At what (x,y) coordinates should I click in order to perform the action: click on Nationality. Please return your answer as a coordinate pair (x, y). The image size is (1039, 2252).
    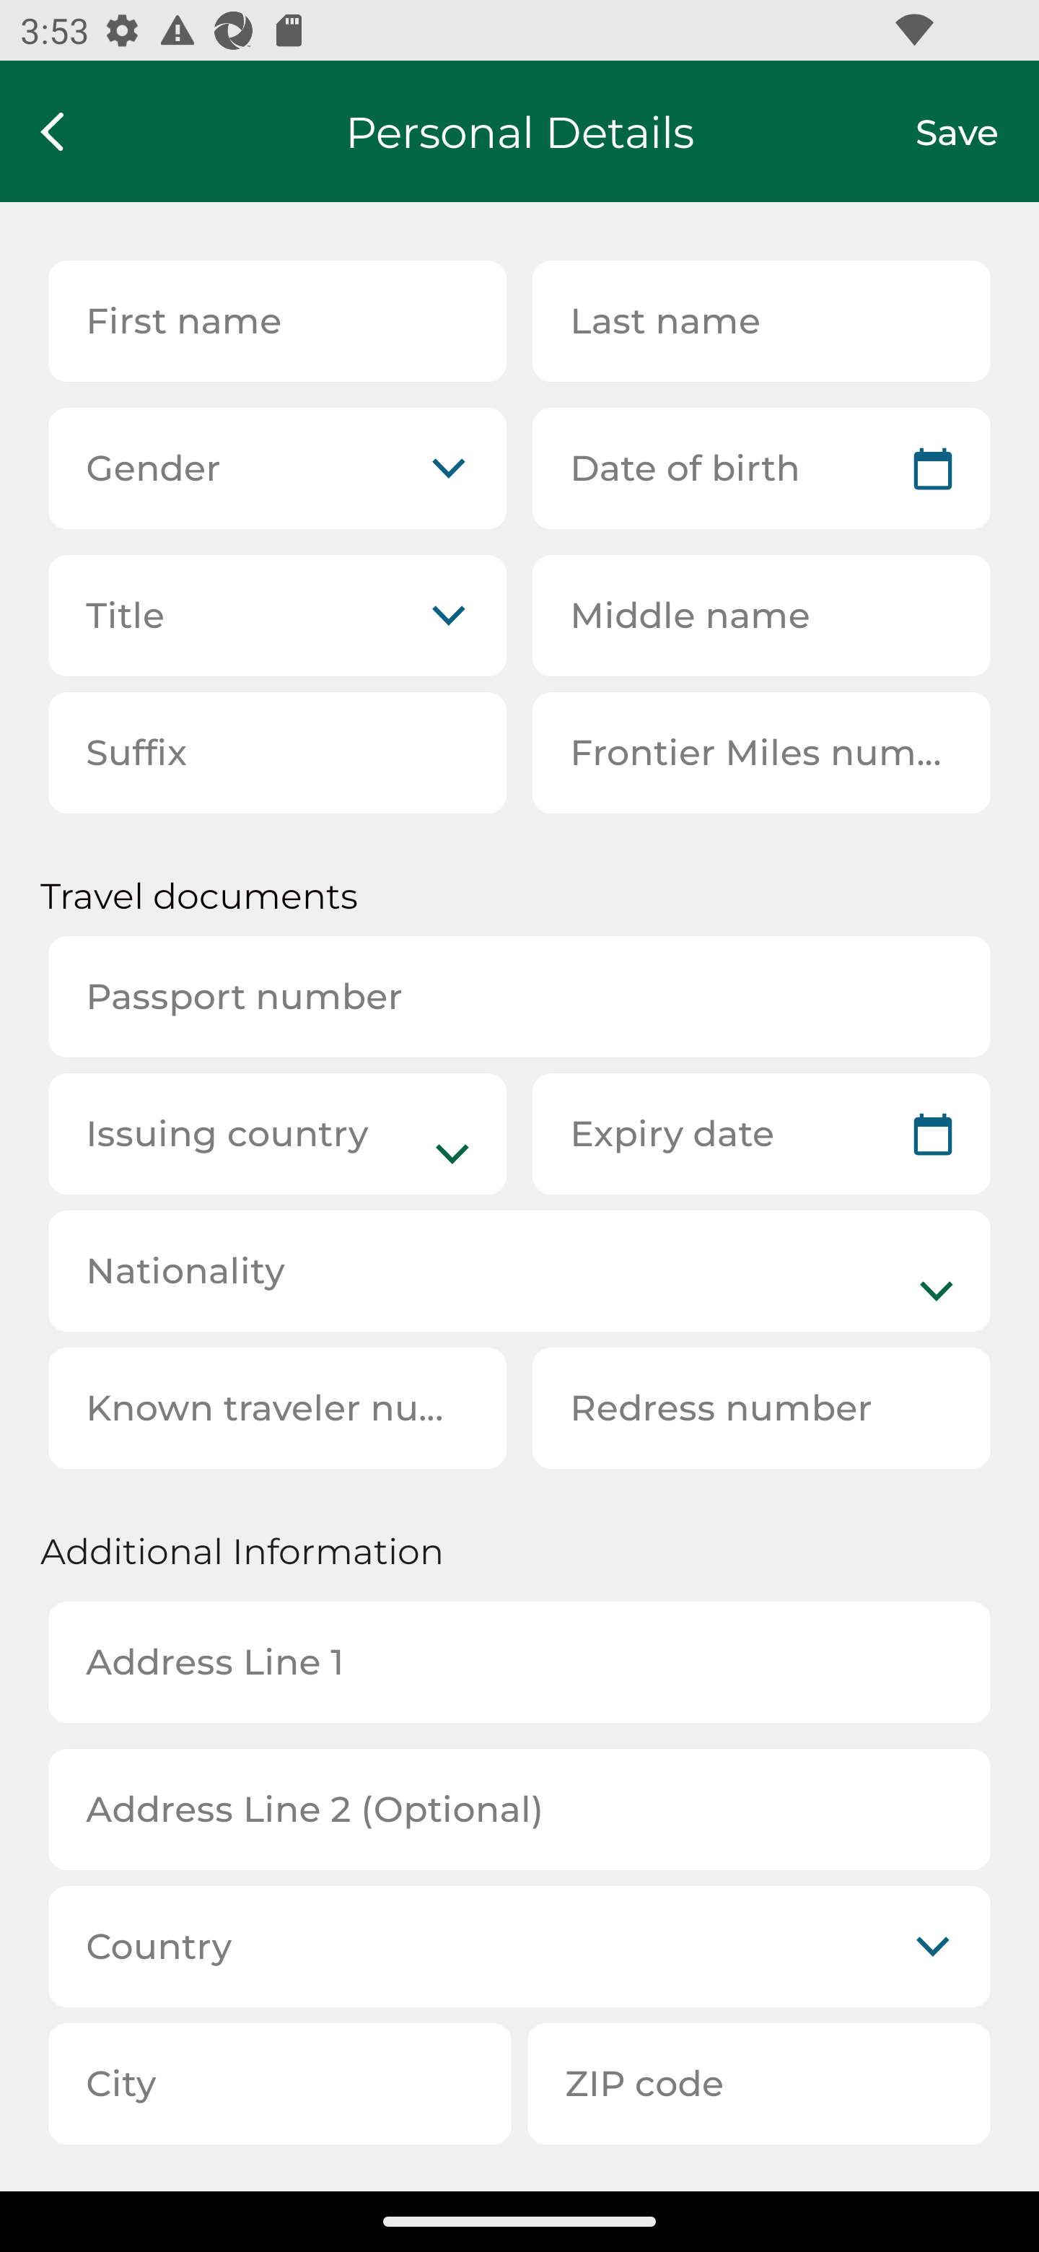
    Looking at the image, I should click on (519, 1271).